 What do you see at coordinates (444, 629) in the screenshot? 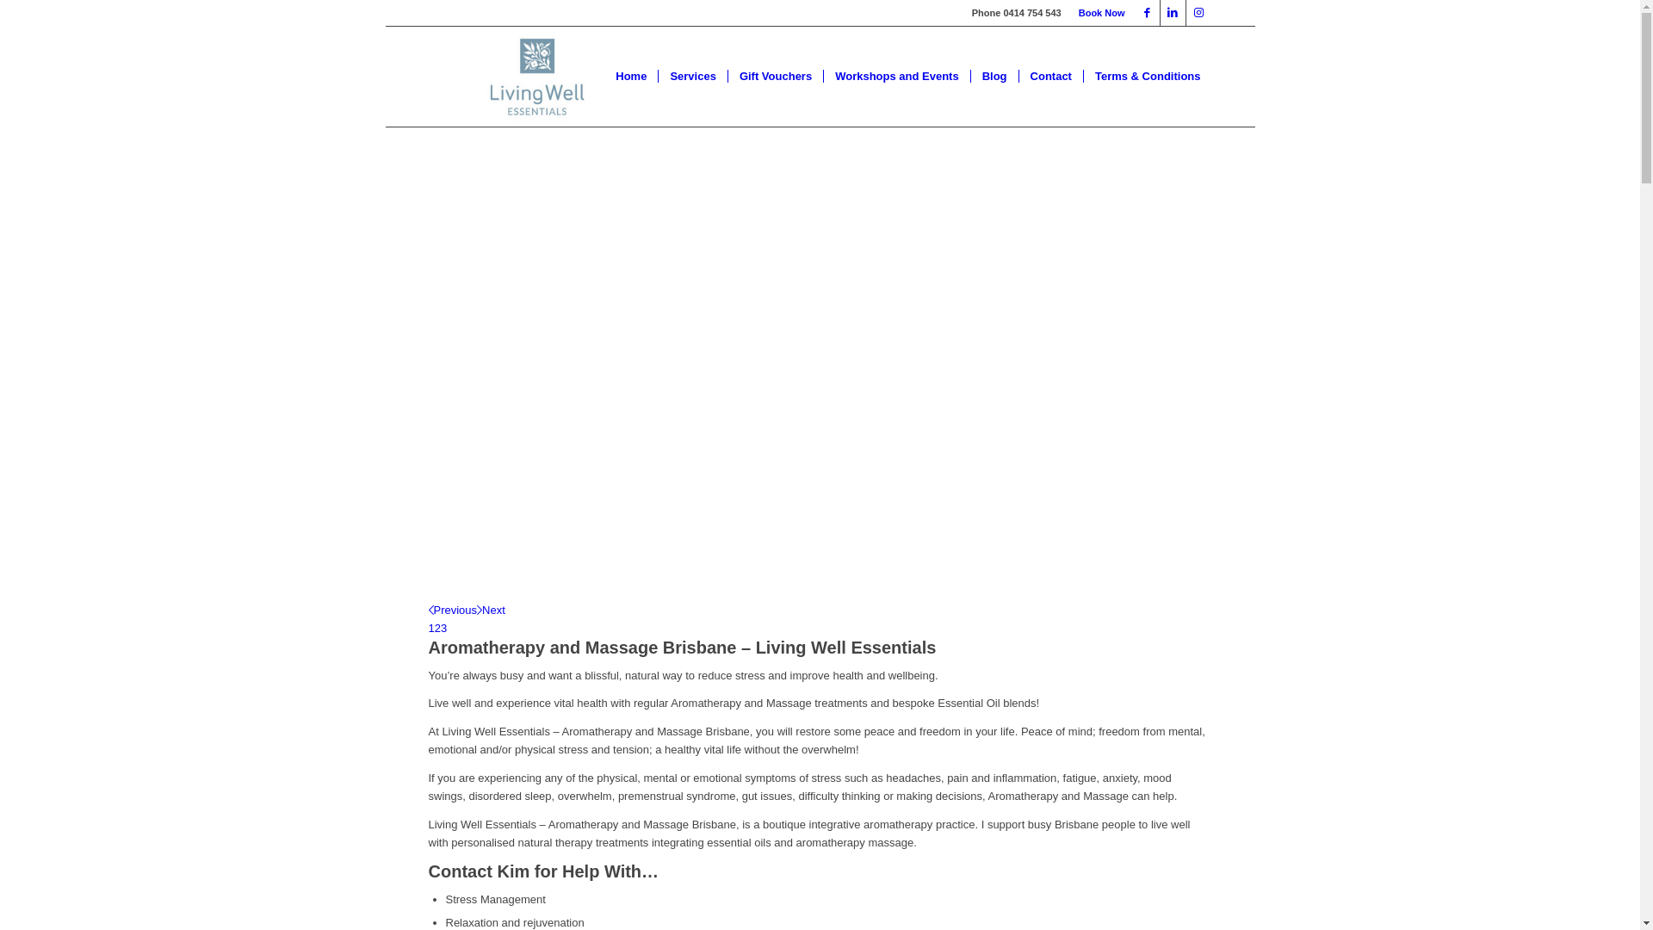
I see `3` at bounding box center [444, 629].